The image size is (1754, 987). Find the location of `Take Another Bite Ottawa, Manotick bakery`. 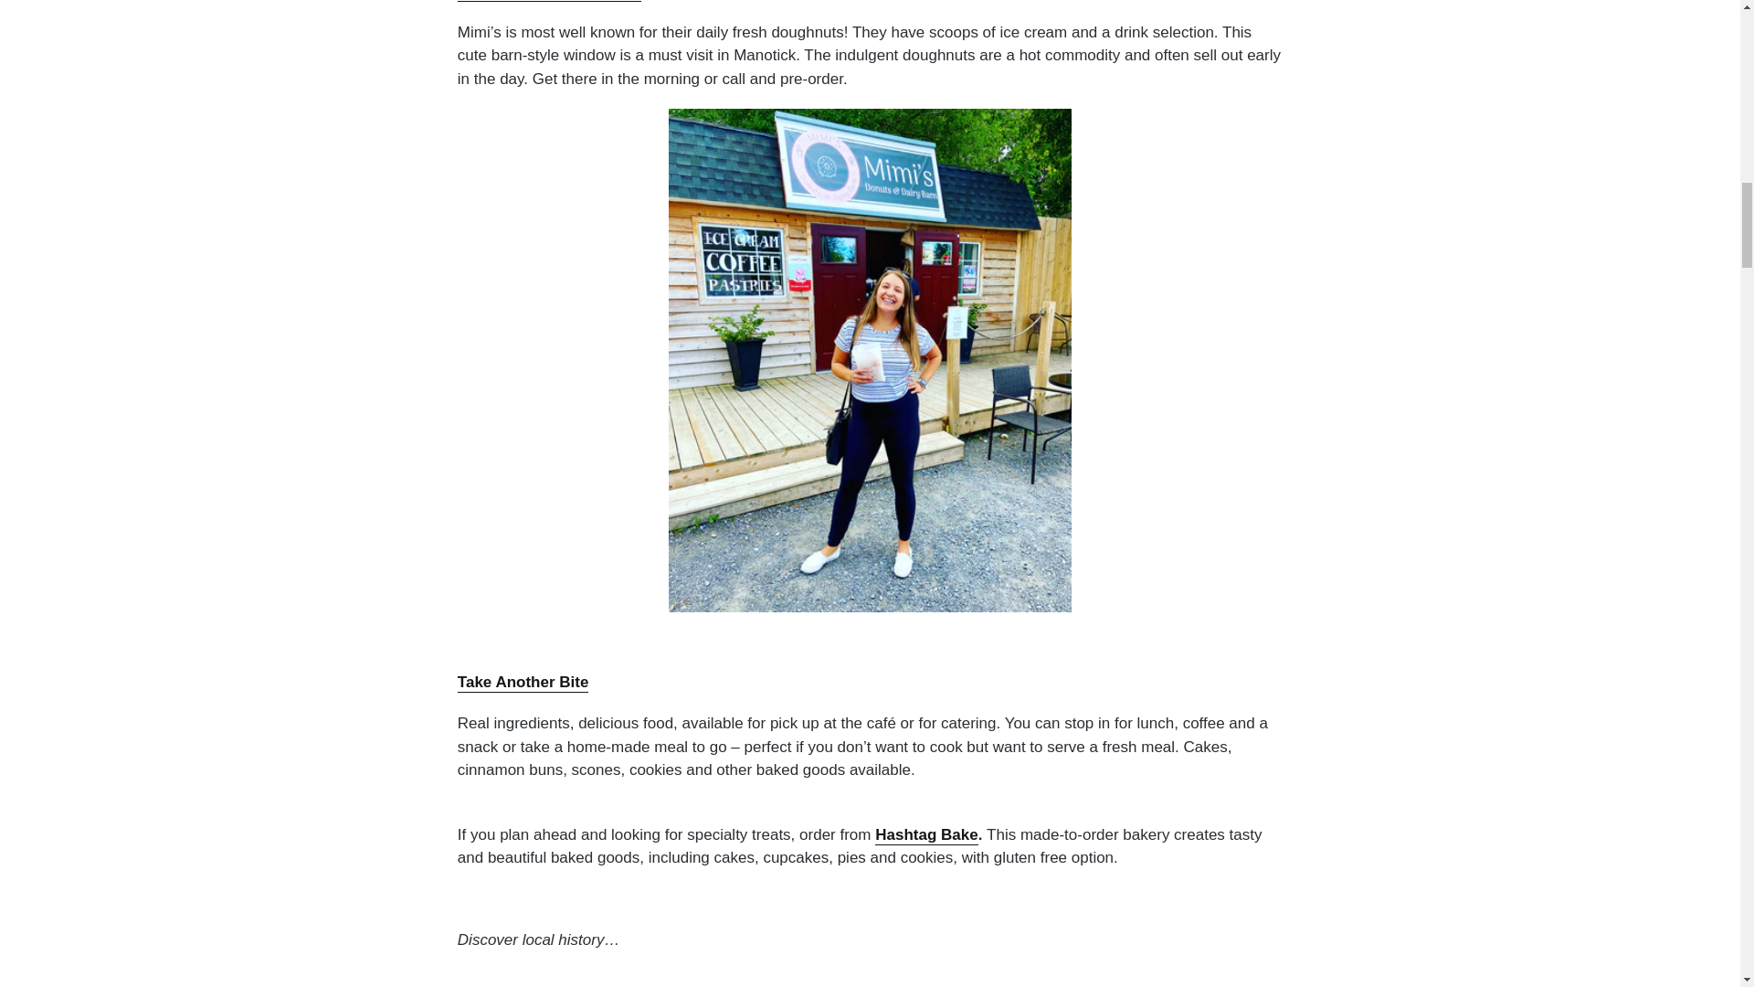

Take Another Bite Ottawa, Manotick bakery is located at coordinates (523, 683).